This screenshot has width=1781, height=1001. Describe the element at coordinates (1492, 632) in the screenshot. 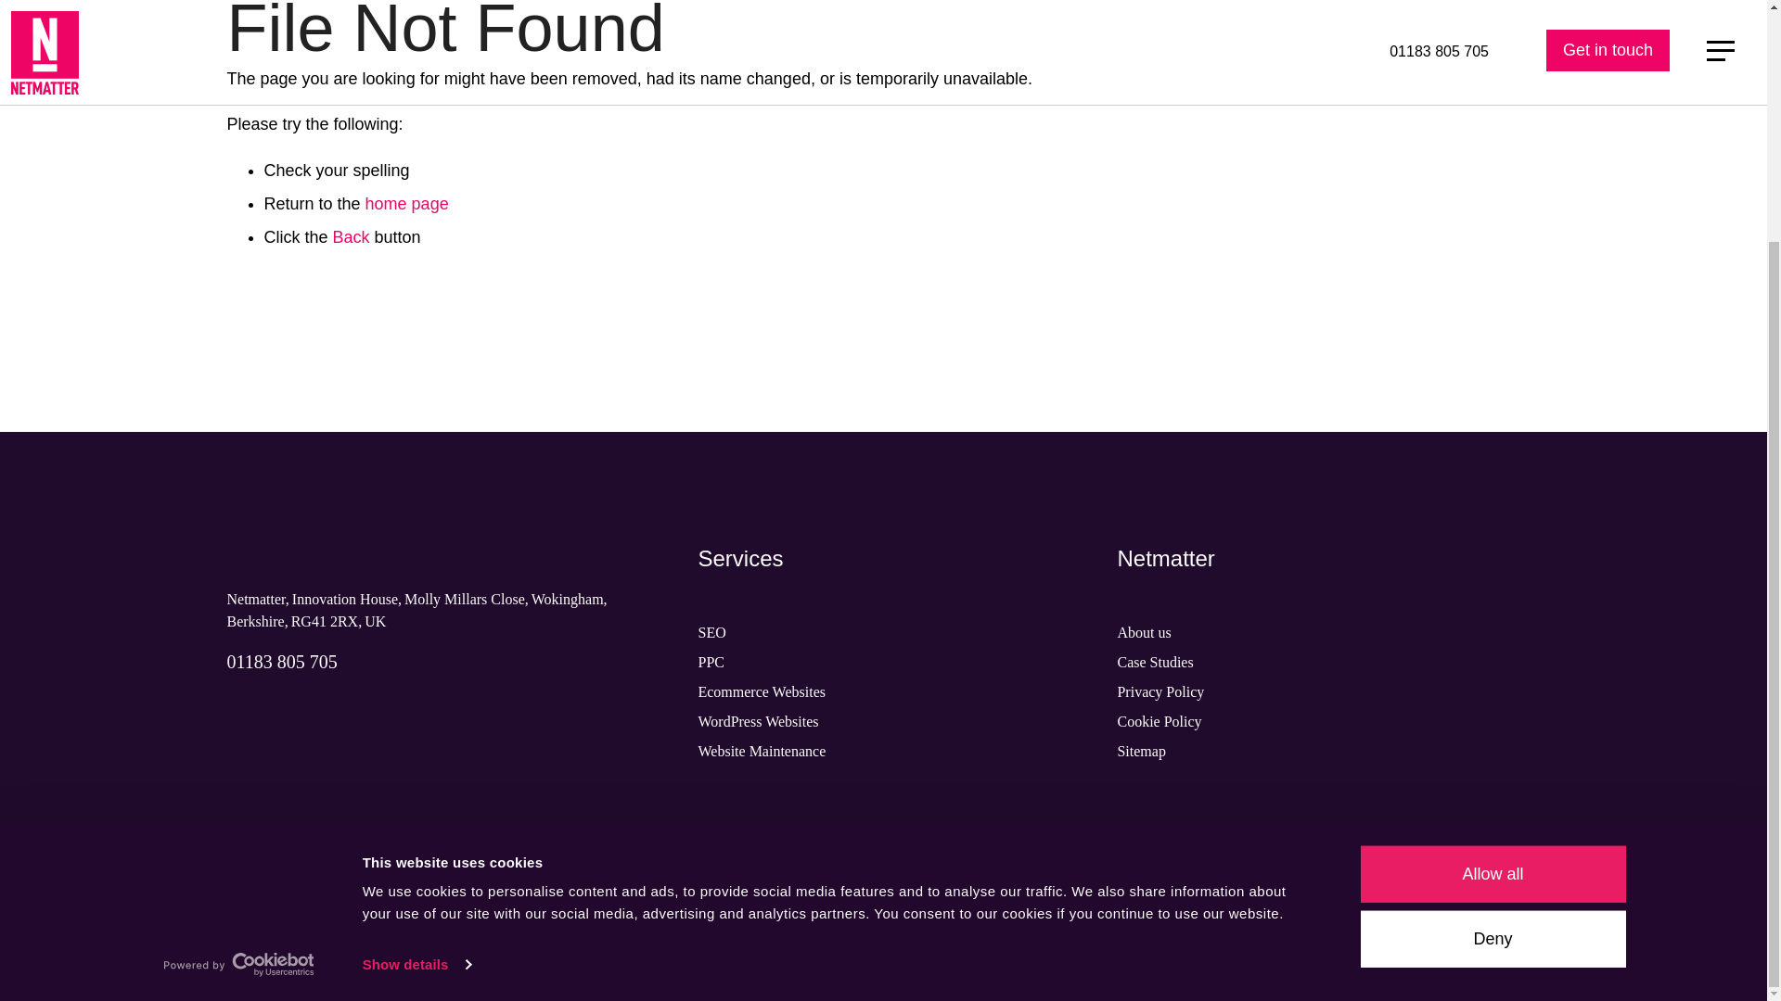

I see `Deny` at that location.